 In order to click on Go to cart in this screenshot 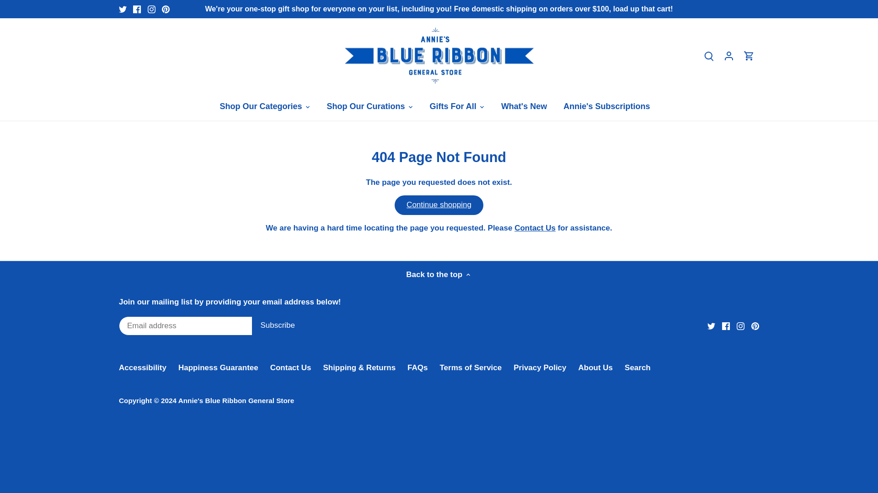, I will do `click(749, 56)`.